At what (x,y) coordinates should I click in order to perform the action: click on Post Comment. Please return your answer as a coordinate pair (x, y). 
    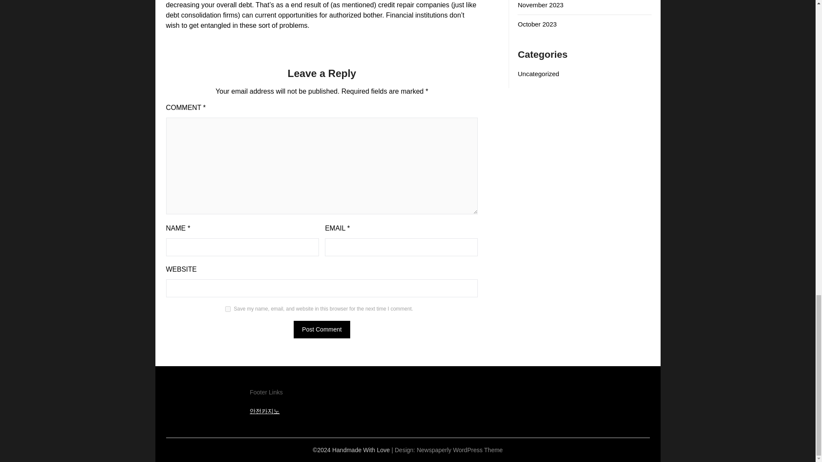
    Looking at the image, I should click on (322, 329).